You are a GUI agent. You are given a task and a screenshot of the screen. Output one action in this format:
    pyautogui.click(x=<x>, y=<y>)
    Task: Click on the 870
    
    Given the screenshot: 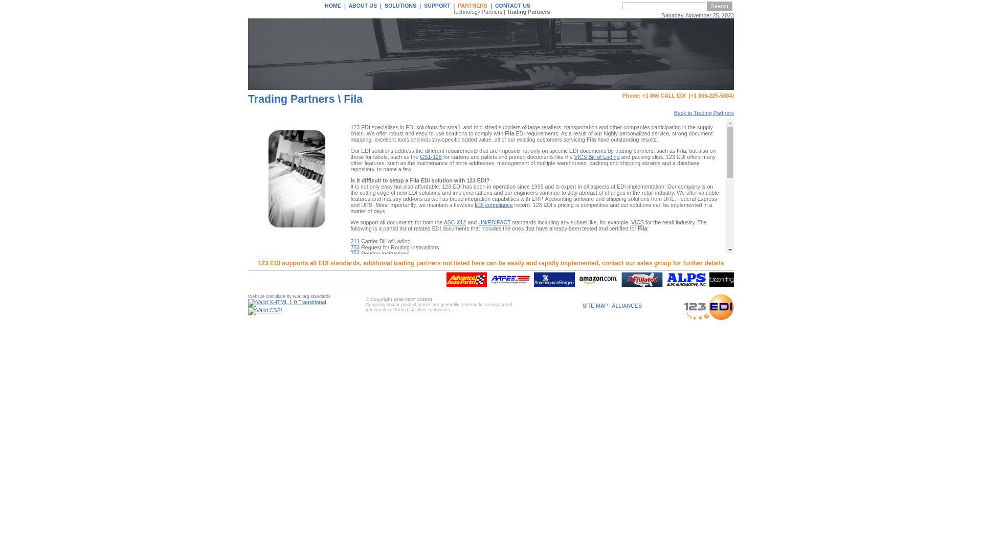 What is the action you would take?
    pyautogui.click(x=355, y=363)
    